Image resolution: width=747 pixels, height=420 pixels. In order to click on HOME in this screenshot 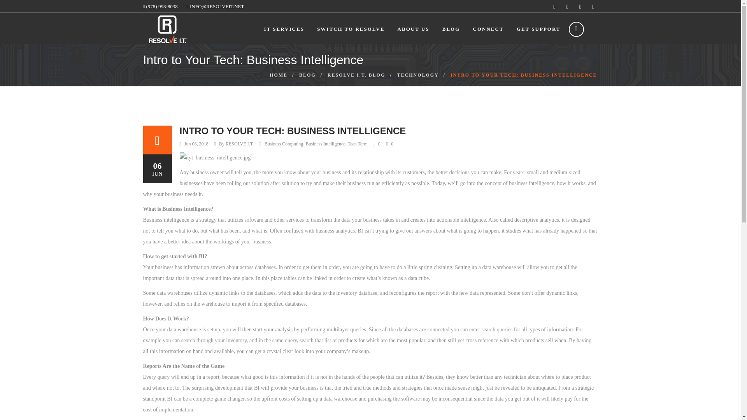, I will do `click(279, 75)`.